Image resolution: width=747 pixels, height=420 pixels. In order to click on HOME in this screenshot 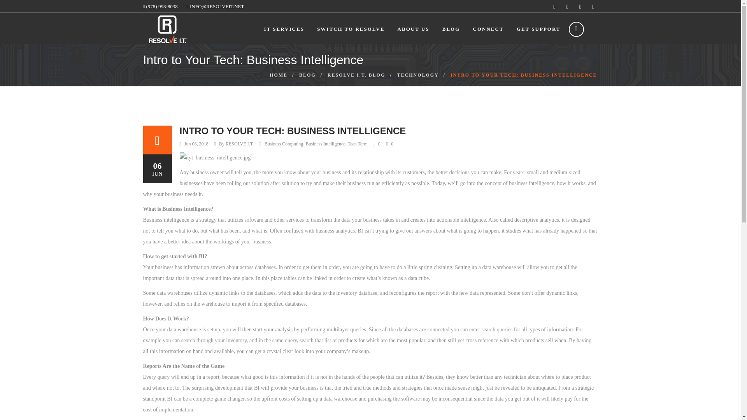, I will do `click(279, 75)`.